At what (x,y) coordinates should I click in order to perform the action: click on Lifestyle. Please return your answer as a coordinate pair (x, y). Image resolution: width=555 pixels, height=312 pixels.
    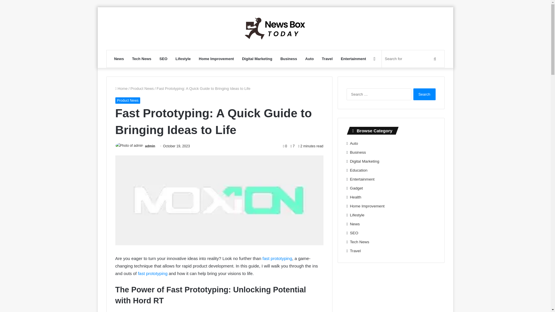
    Looking at the image, I should click on (183, 59).